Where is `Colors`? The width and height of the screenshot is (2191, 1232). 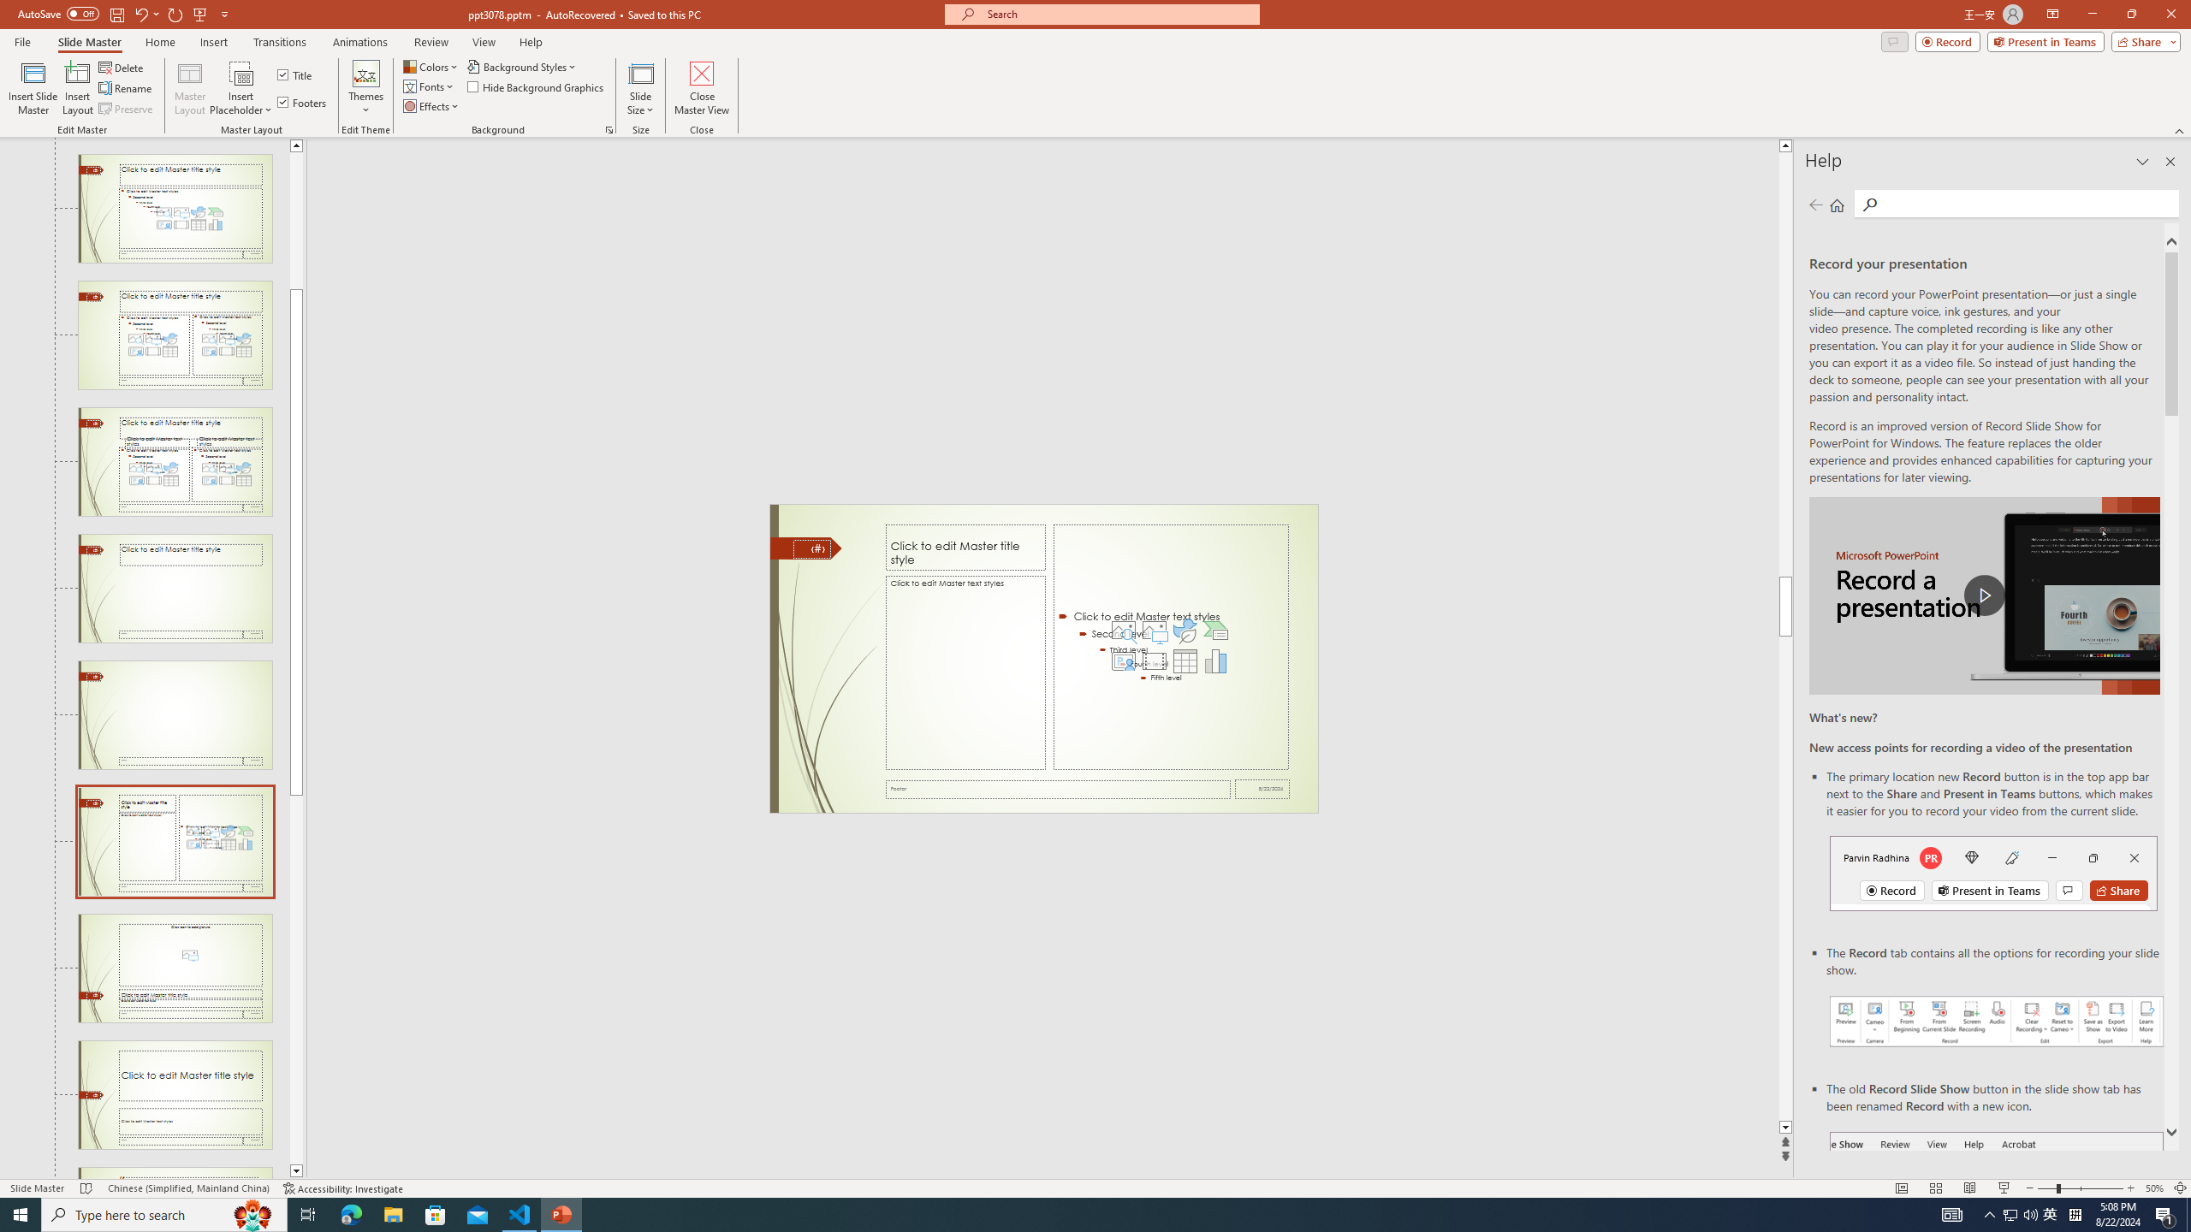 Colors is located at coordinates (432, 67).